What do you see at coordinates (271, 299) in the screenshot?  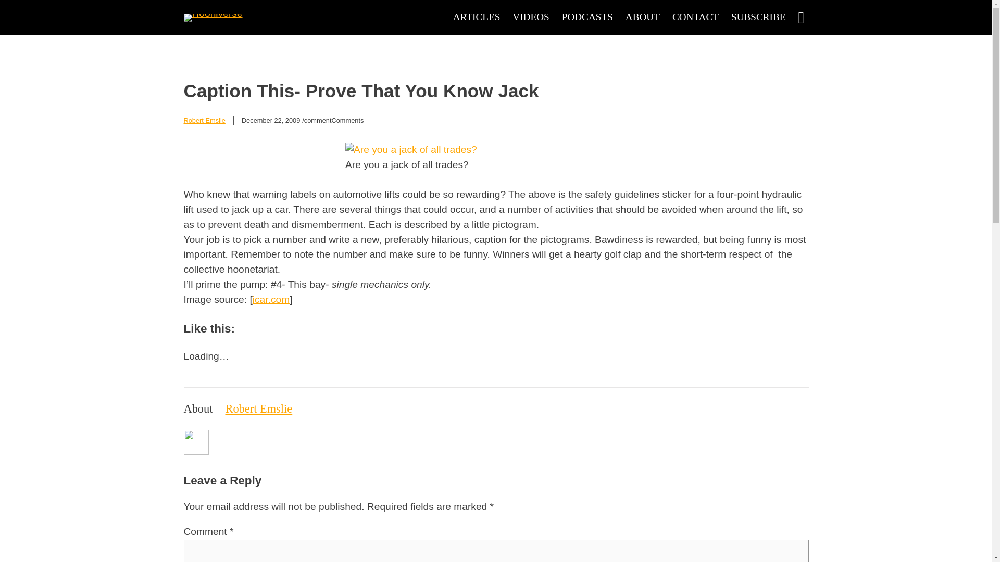 I see `icar.com` at bounding box center [271, 299].